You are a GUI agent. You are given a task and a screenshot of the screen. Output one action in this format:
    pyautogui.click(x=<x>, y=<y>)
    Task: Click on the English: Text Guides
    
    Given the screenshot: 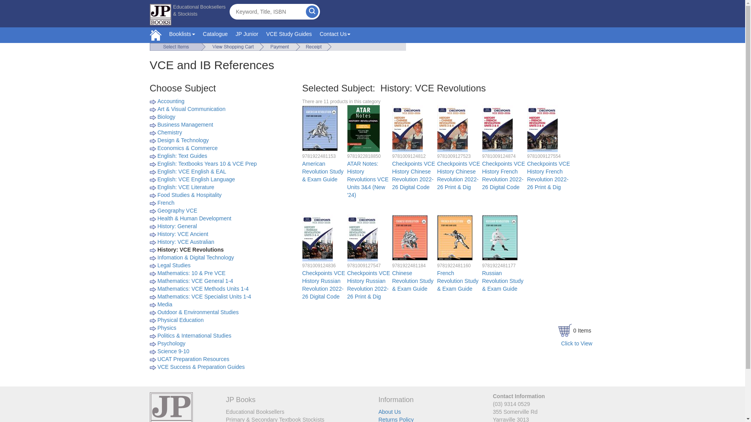 What is the action you would take?
    pyautogui.click(x=182, y=156)
    